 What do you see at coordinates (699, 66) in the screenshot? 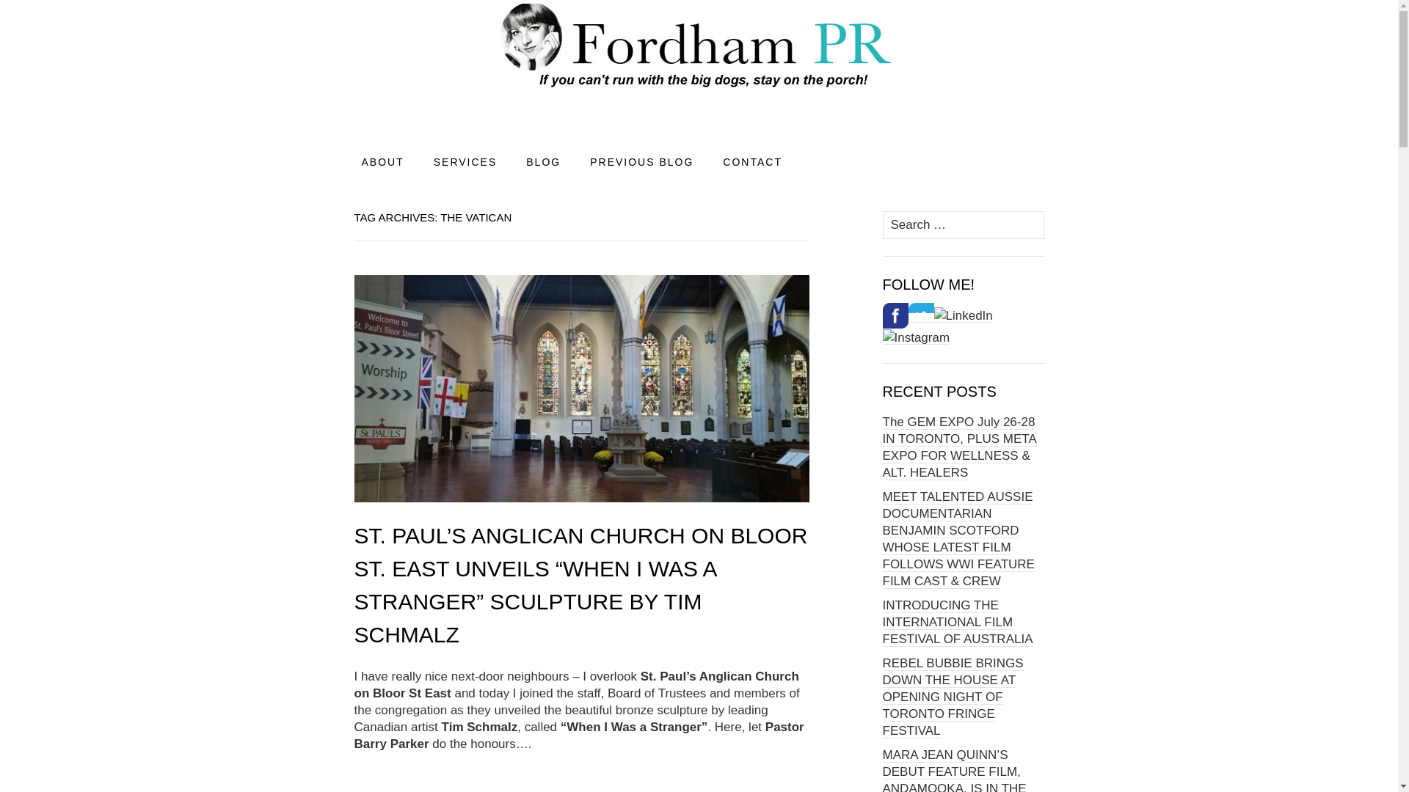
I see `Fordham PR` at bounding box center [699, 66].